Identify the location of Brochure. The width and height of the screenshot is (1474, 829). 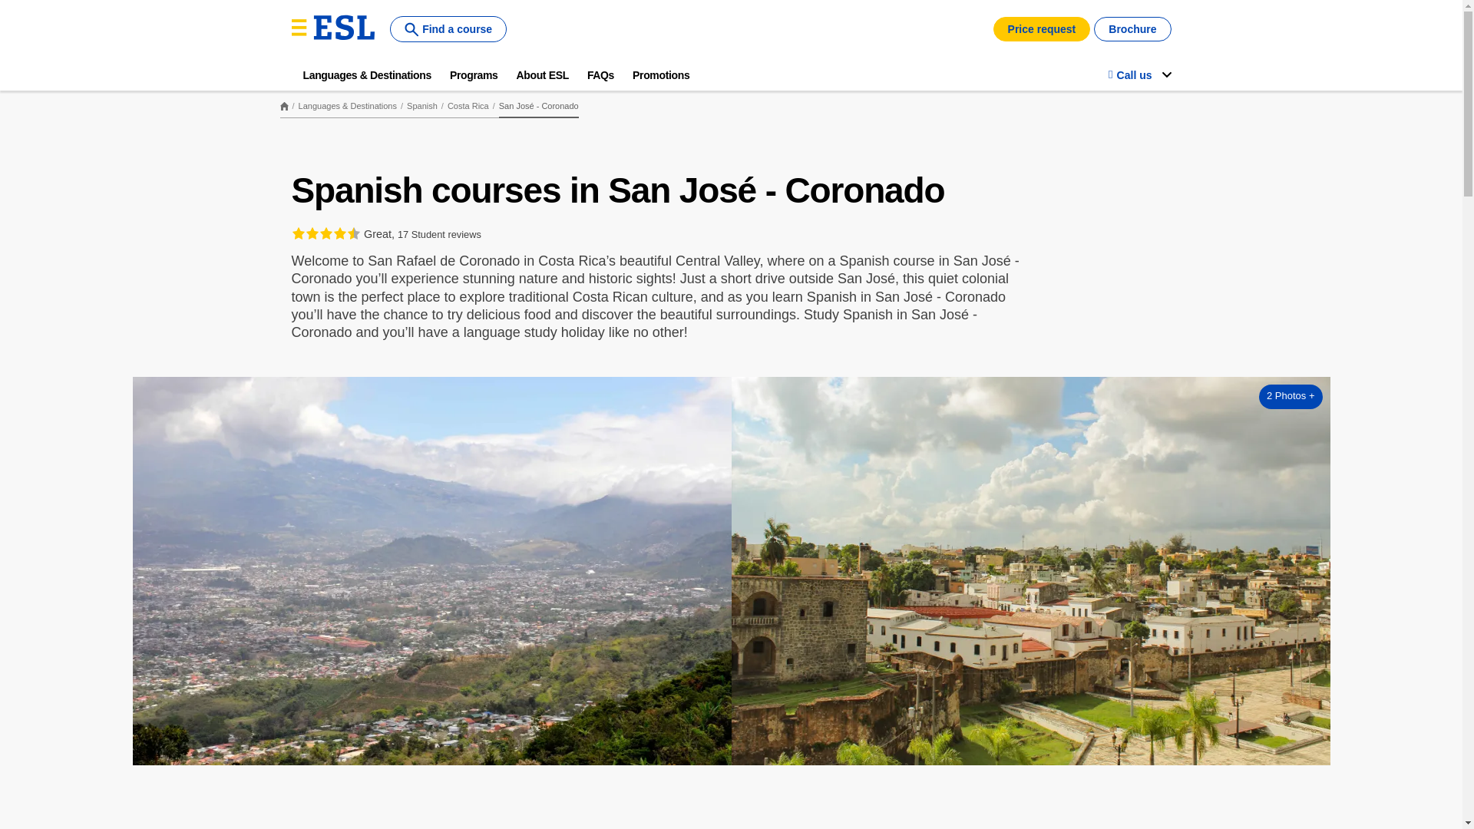
(1132, 29).